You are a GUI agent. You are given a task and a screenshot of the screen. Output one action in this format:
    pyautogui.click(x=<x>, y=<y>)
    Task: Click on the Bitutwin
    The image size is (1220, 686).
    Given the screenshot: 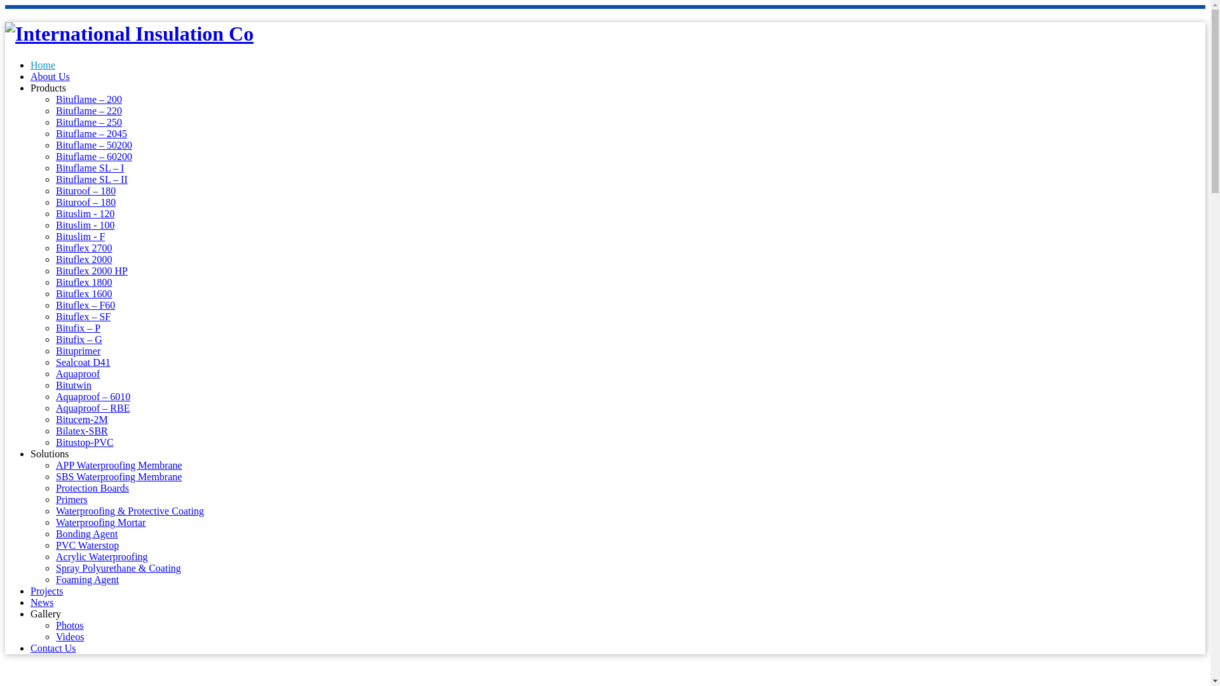 What is the action you would take?
    pyautogui.click(x=74, y=385)
    